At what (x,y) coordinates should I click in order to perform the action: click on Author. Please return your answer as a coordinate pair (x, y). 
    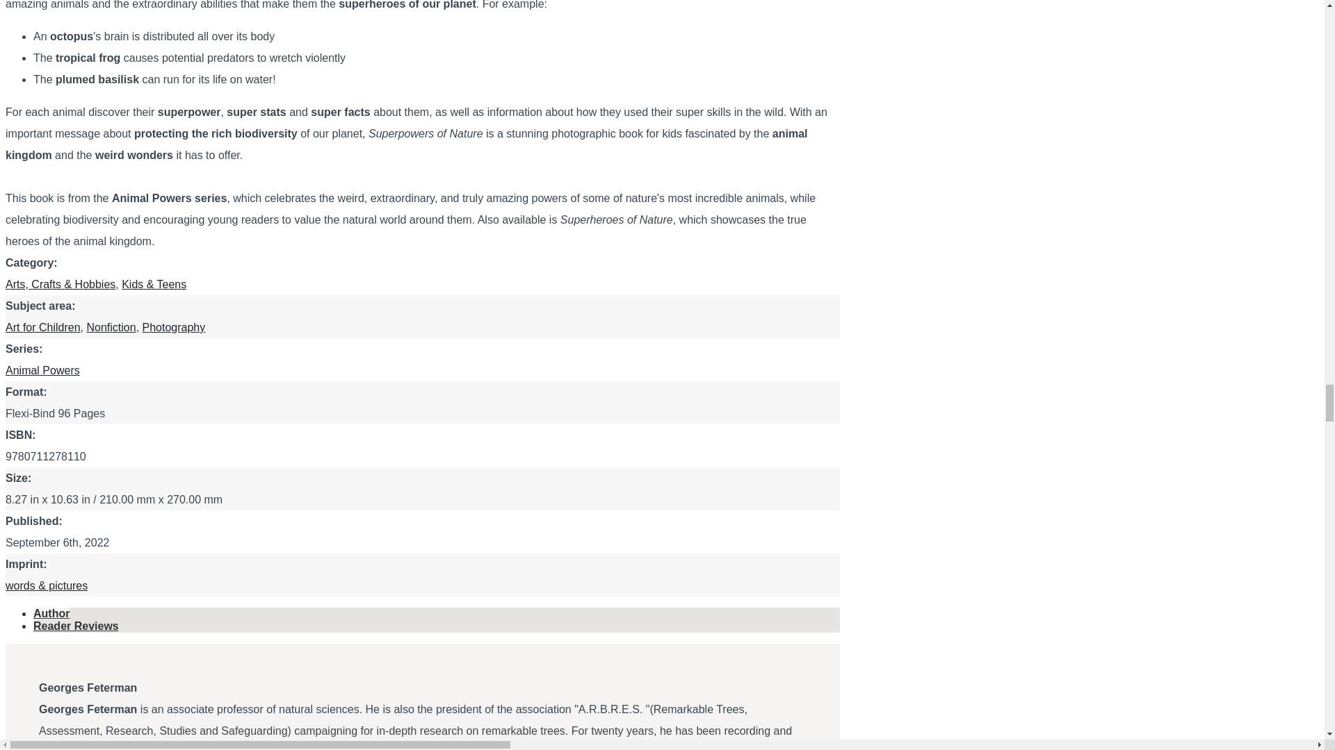
    Looking at the image, I should click on (51, 613).